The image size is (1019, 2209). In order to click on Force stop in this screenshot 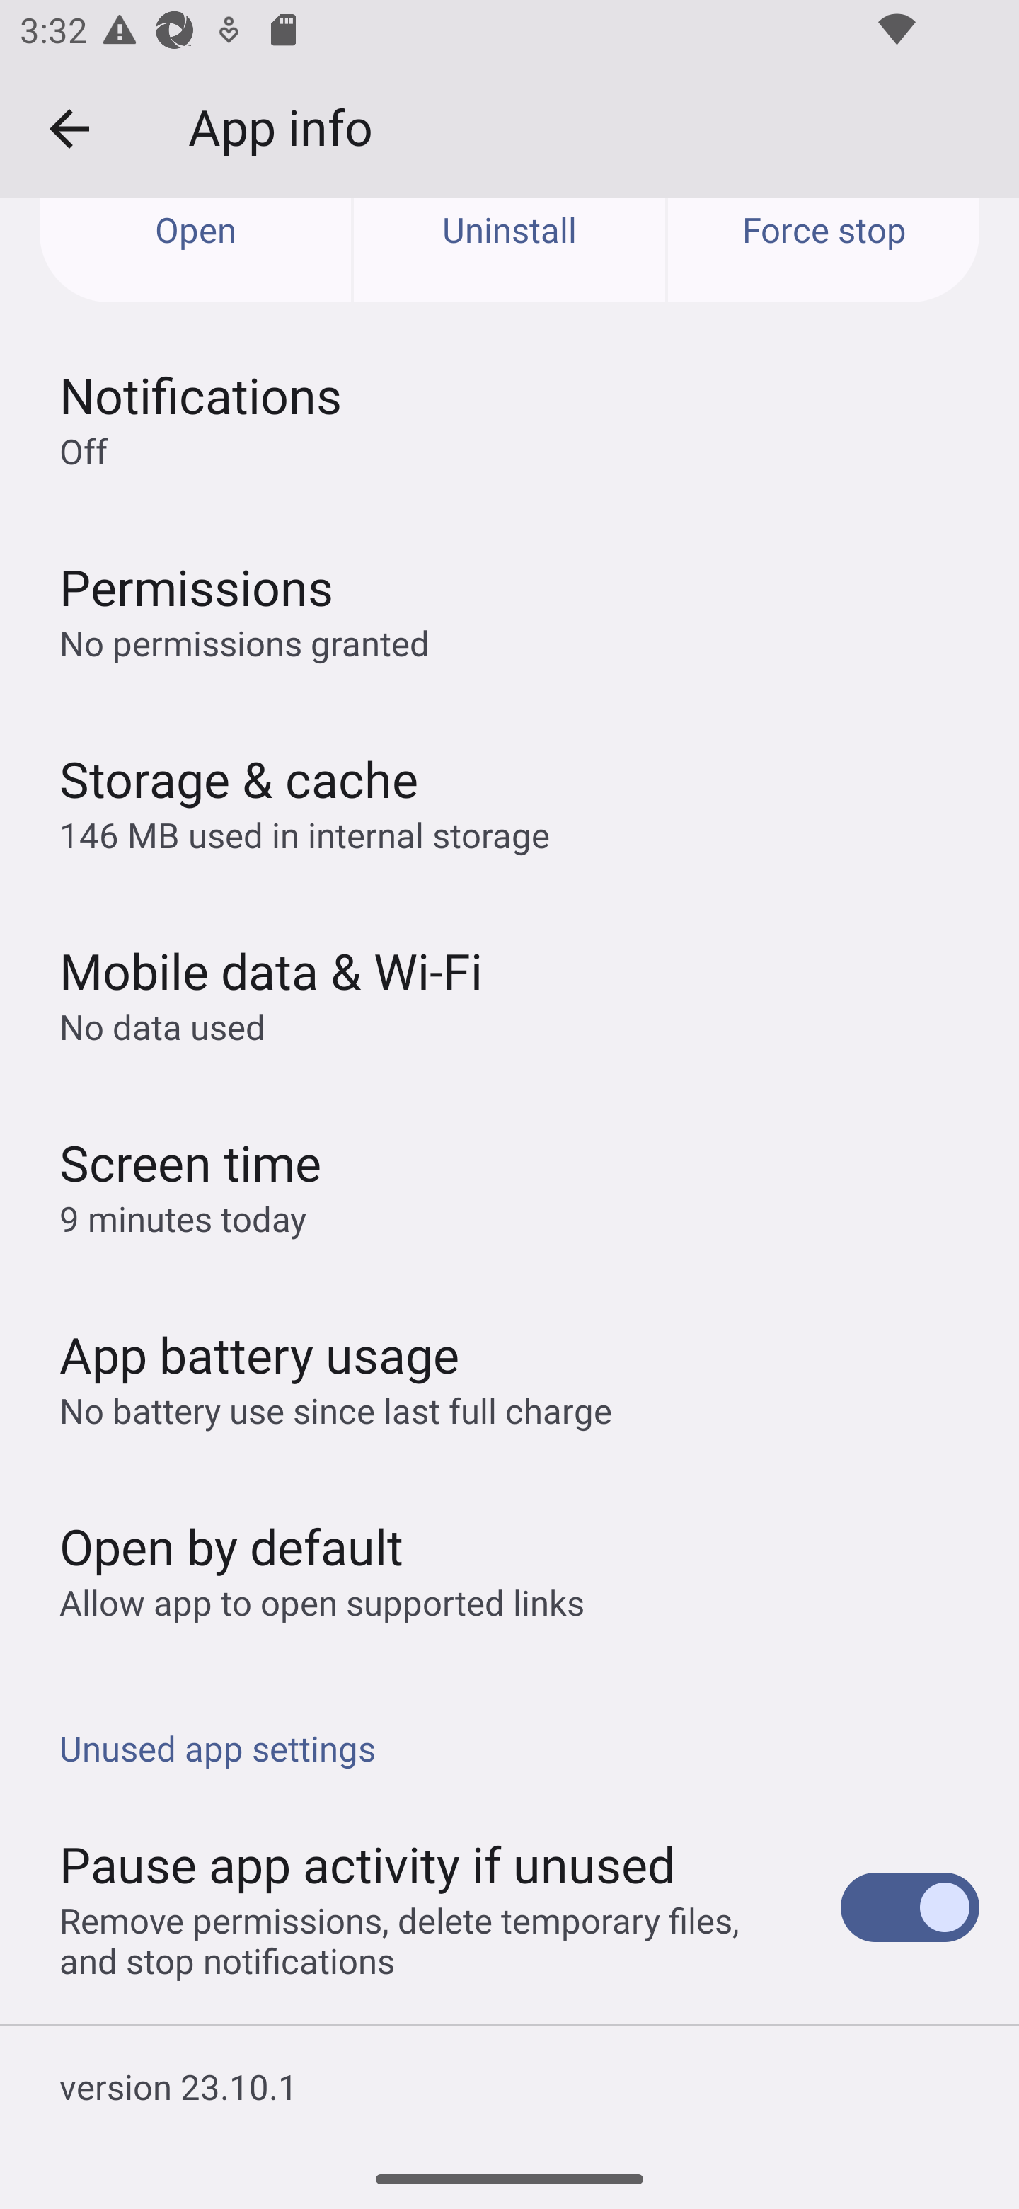, I will do `click(824, 251)`.